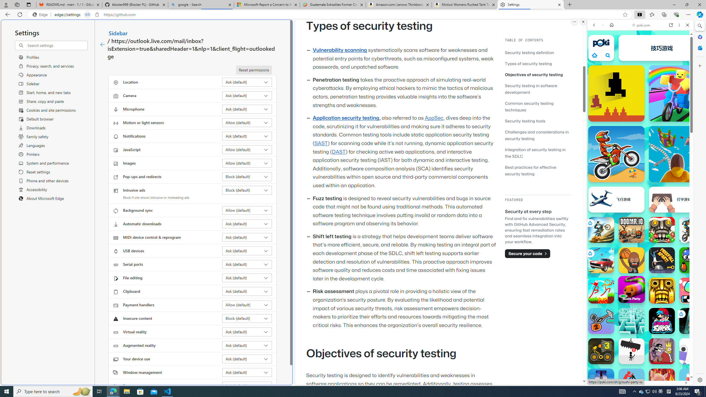  Describe the element at coordinates (613, 254) in the screenshot. I see `Hills of Steel` at that location.